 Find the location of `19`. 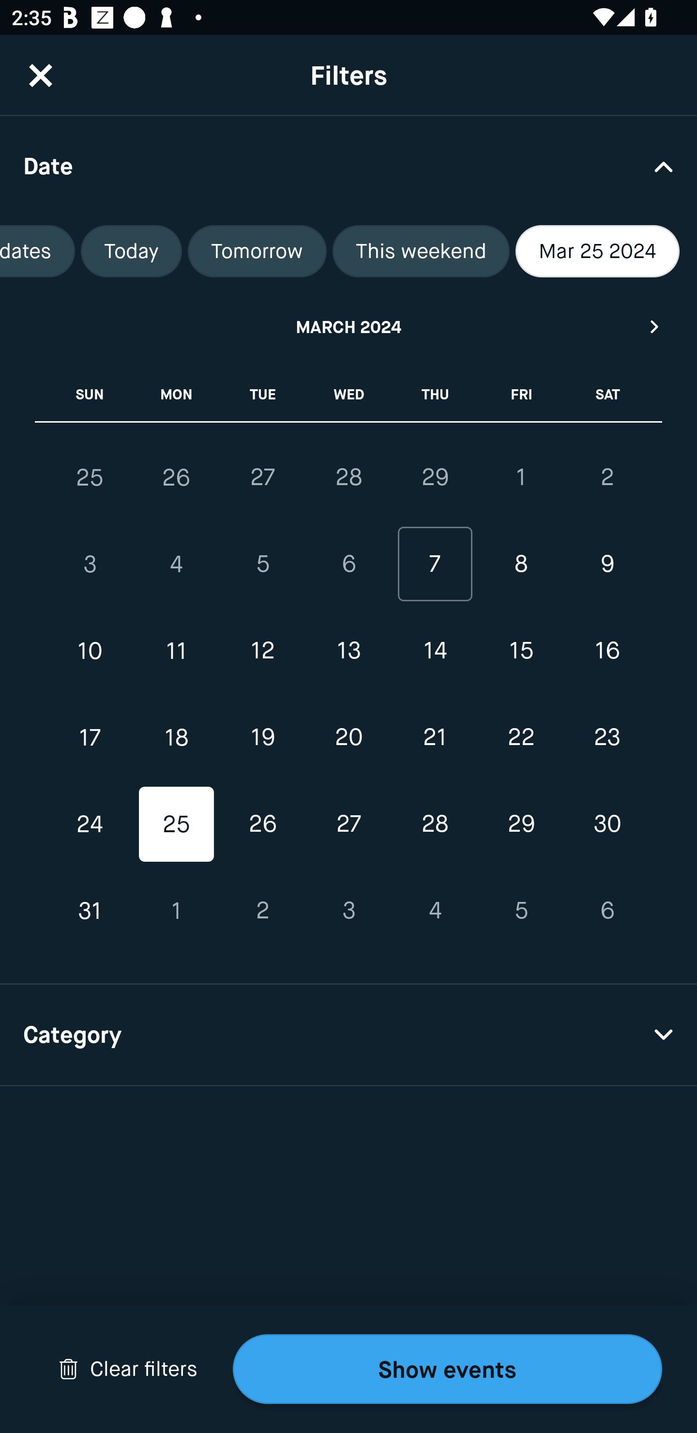

19 is located at coordinates (262, 737).